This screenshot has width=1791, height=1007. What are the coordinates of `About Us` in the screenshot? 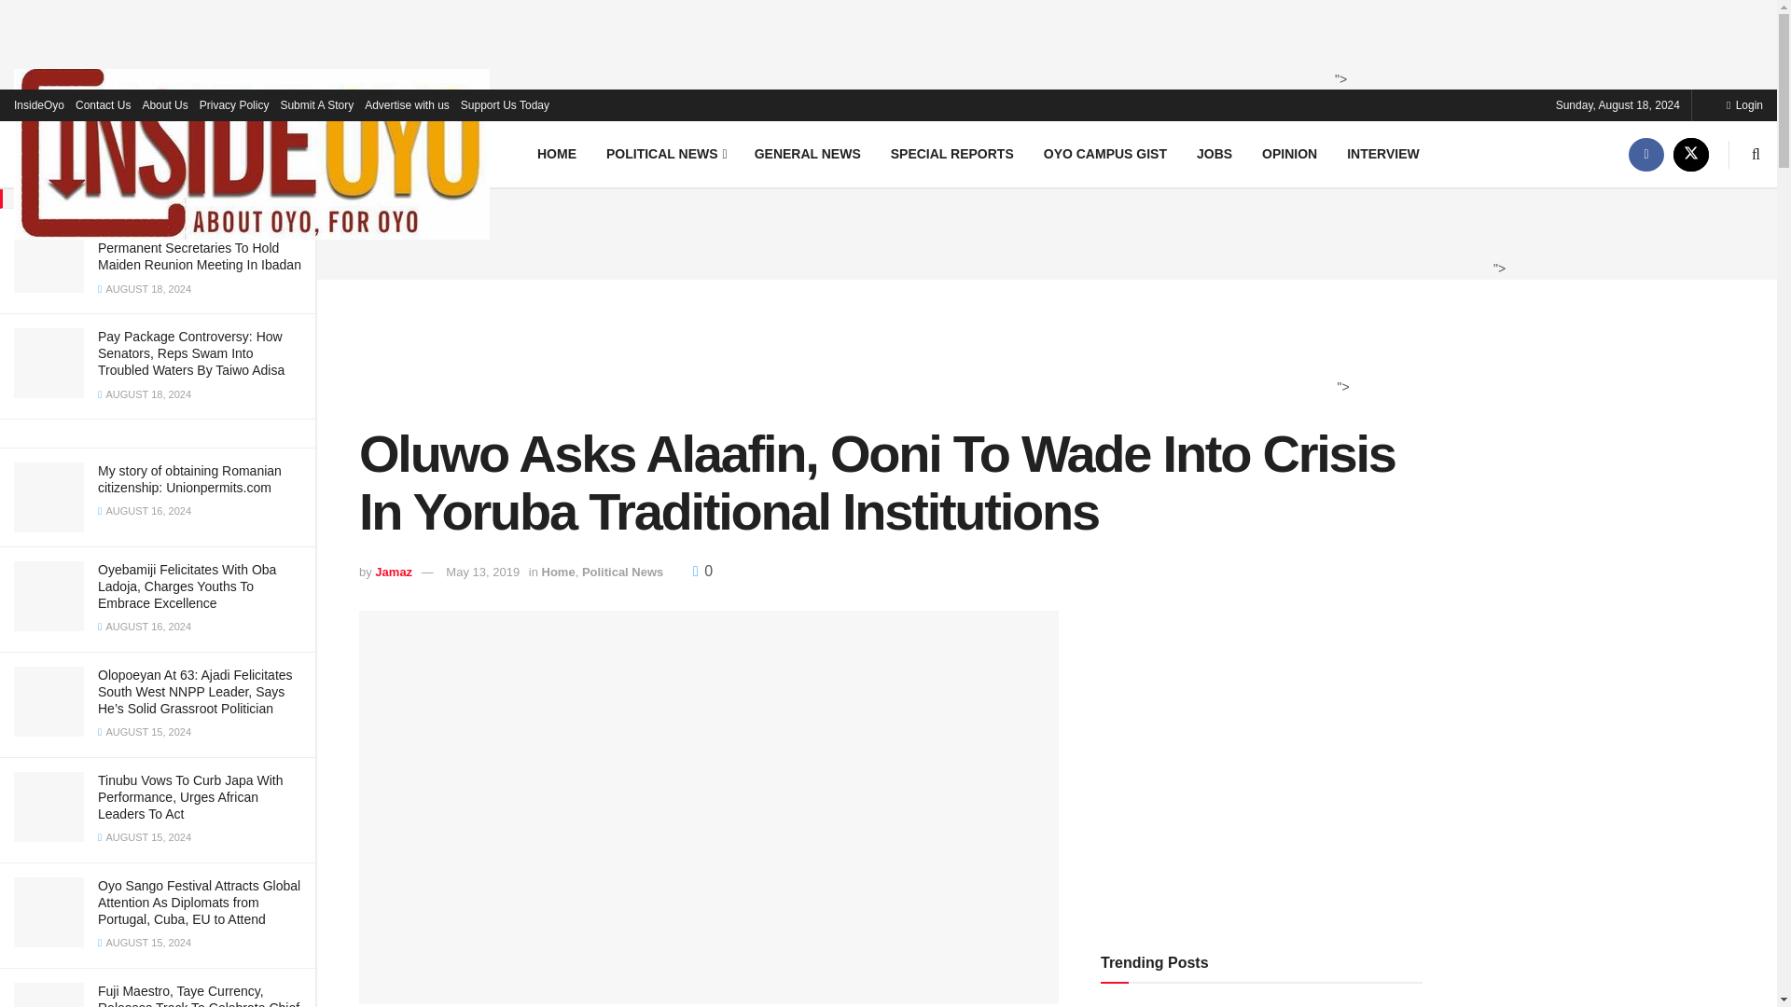 It's located at (164, 104).